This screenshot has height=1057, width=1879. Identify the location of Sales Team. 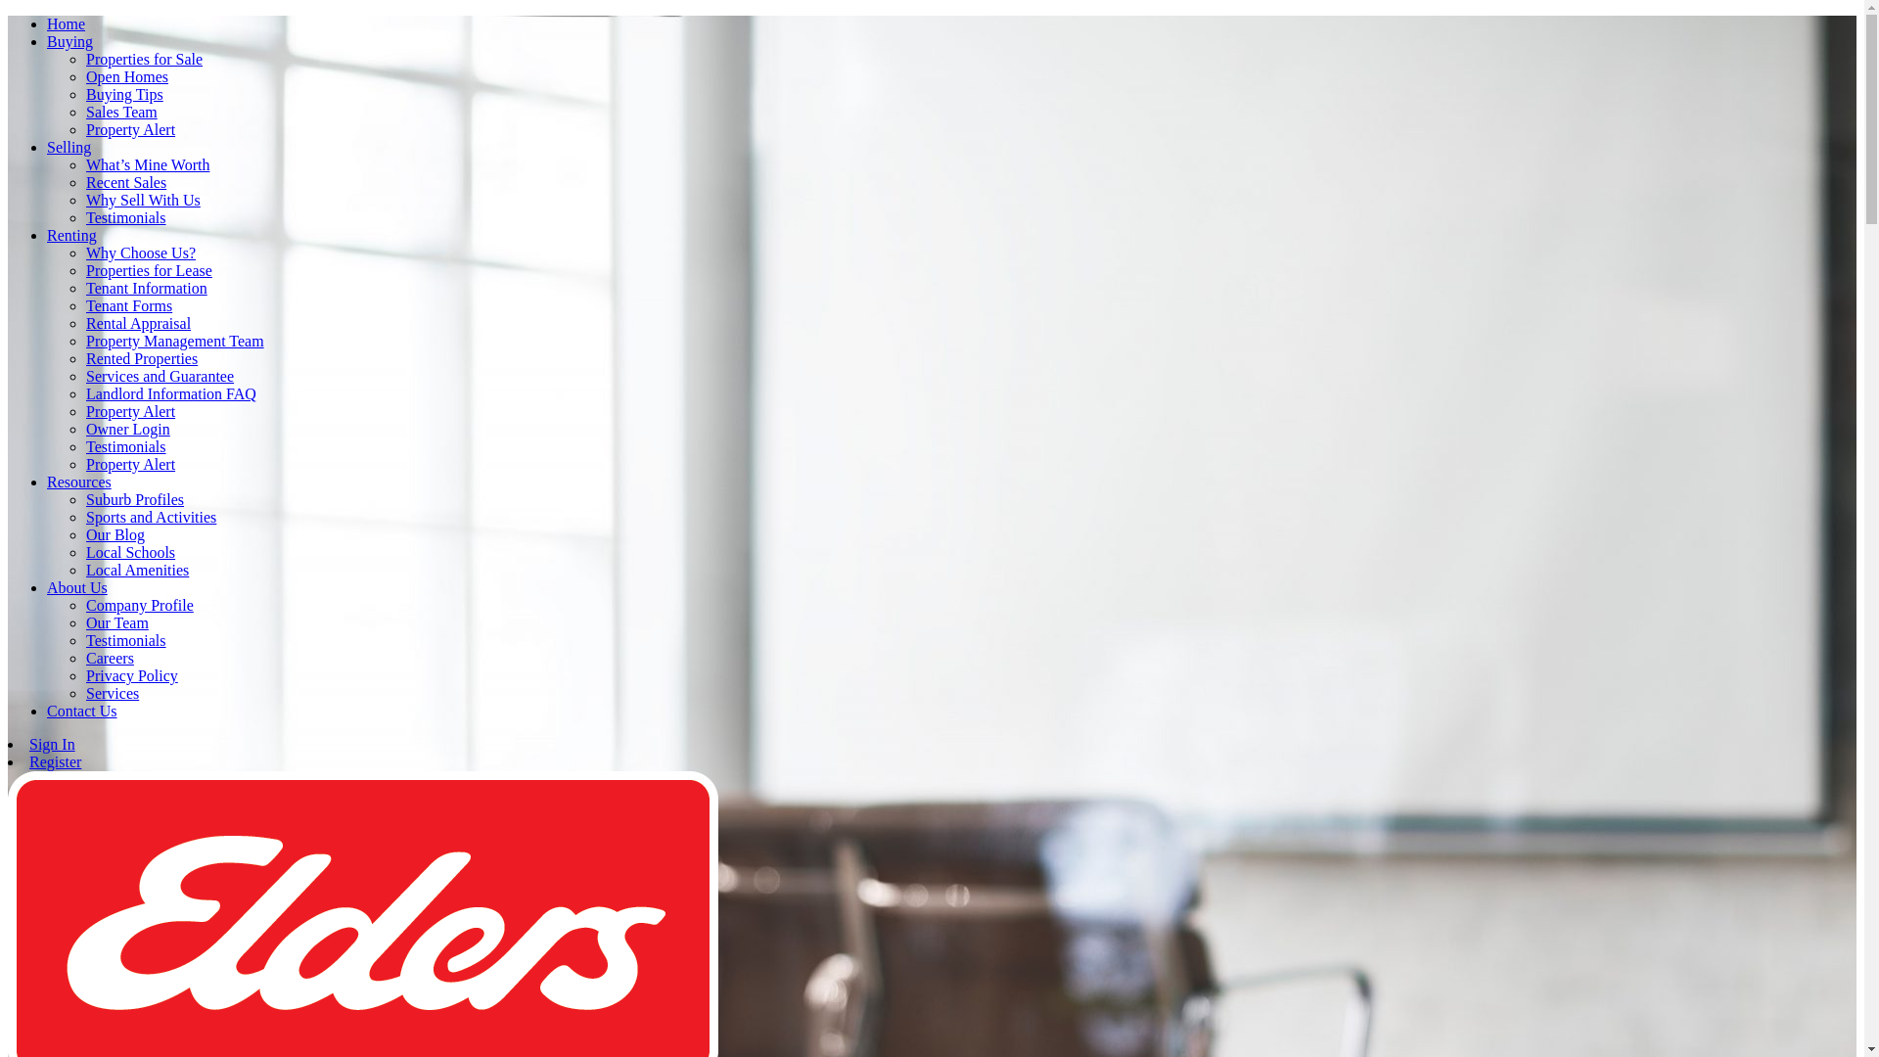
(121, 112).